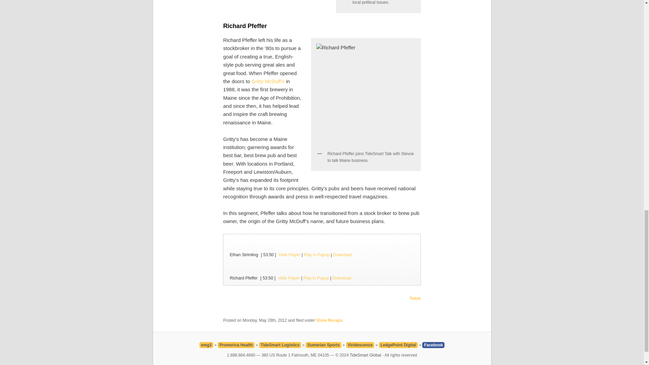 The height and width of the screenshot is (365, 649). I want to click on TideSmart Global, so click(365, 355).